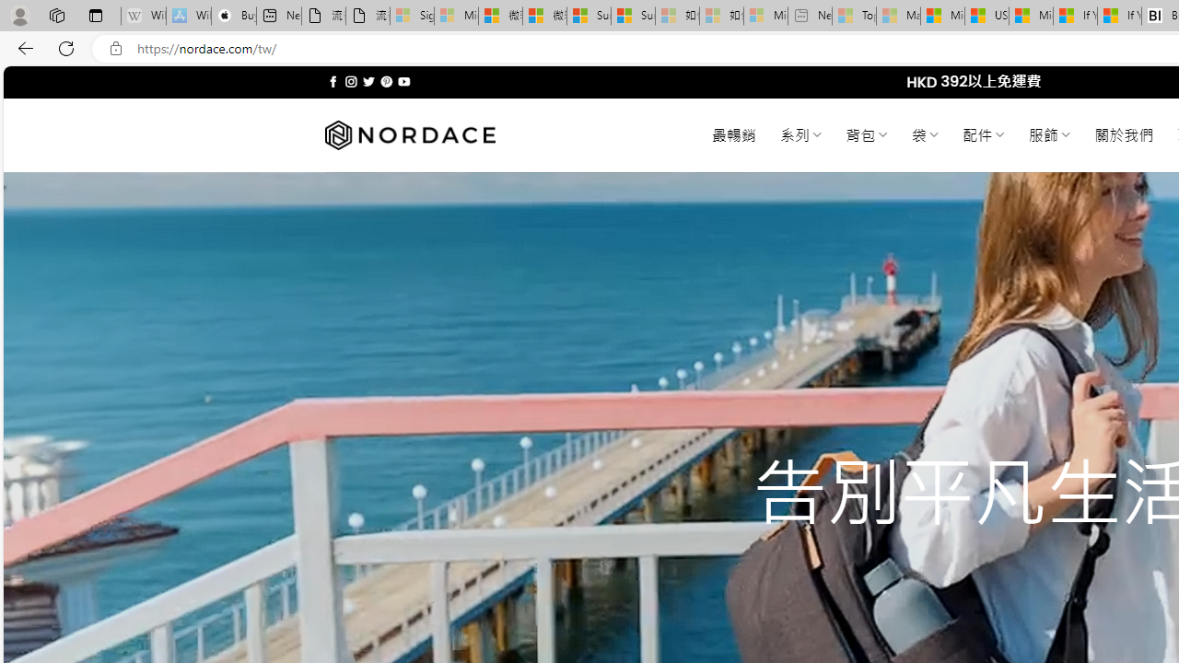  What do you see at coordinates (899, 17) in the screenshot?
I see `Marine life - MSN - Sleeping` at bounding box center [899, 17].